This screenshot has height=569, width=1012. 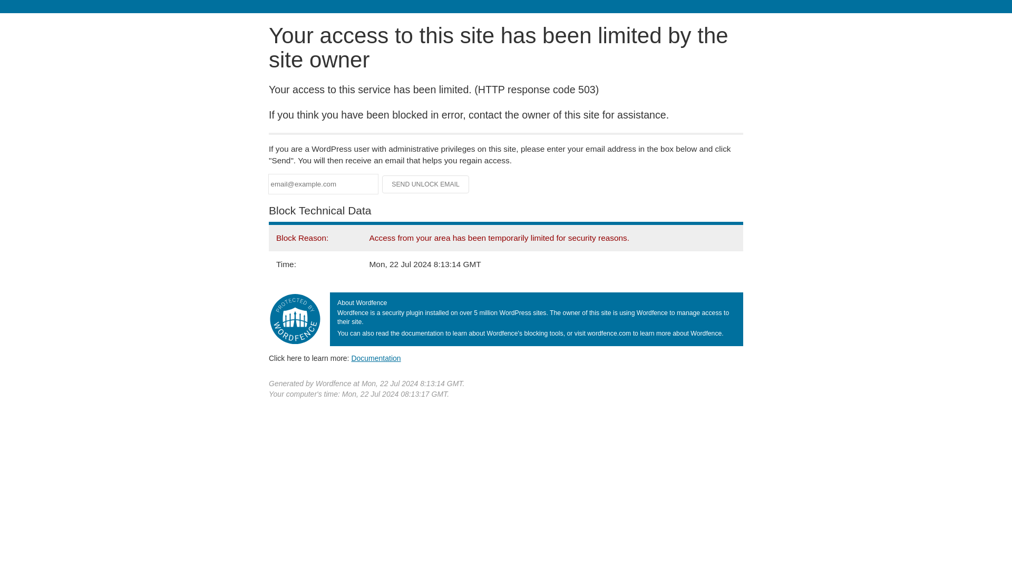 What do you see at coordinates (426, 184) in the screenshot?
I see `Send Unlock Email` at bounding box center [426, 184].